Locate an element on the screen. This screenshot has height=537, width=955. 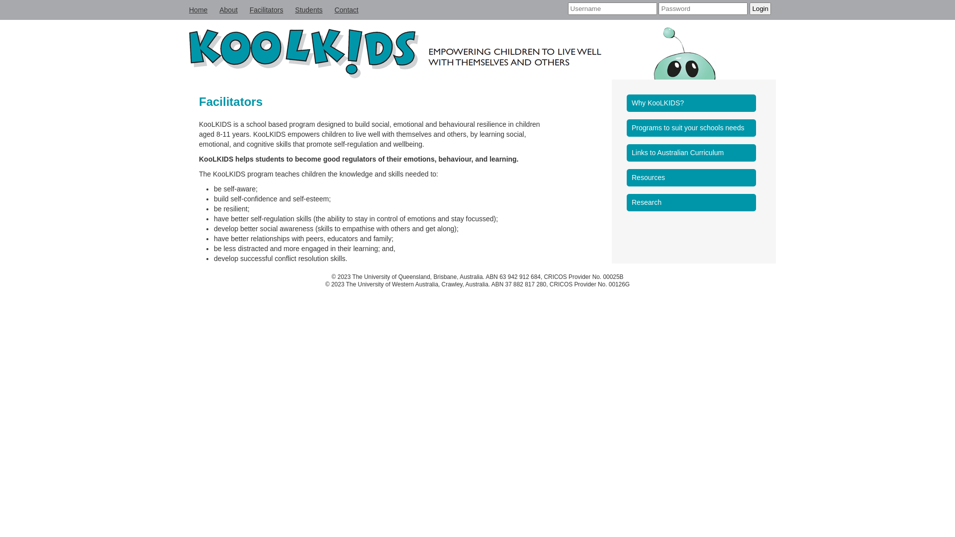
Facilitators is located at coordinates (267, 10).